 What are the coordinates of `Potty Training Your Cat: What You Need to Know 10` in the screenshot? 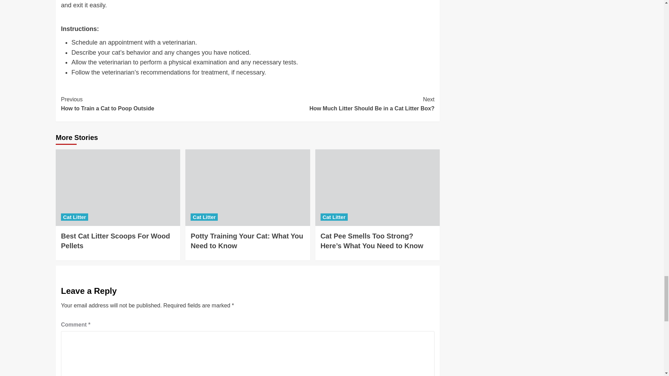 It's located at (341, 104).